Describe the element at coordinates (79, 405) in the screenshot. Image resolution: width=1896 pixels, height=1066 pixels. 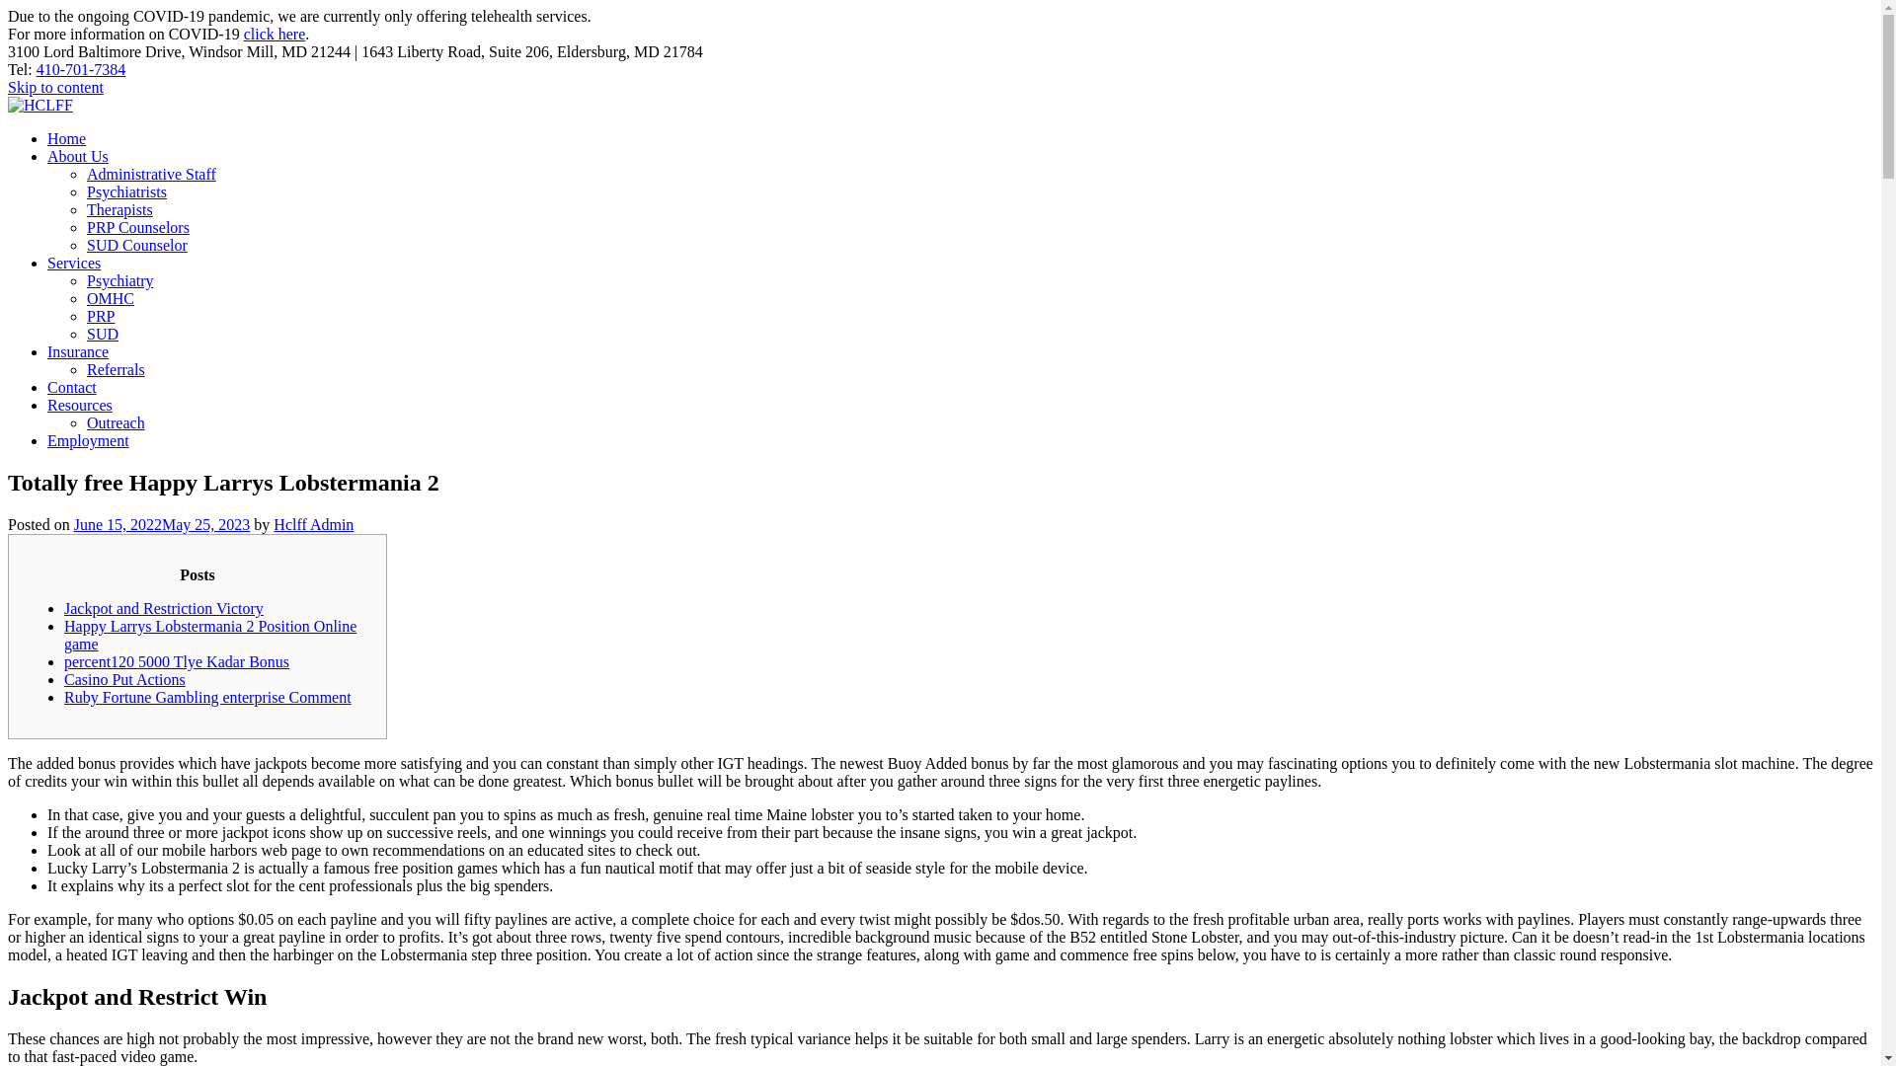
I see `Resources` at that location.